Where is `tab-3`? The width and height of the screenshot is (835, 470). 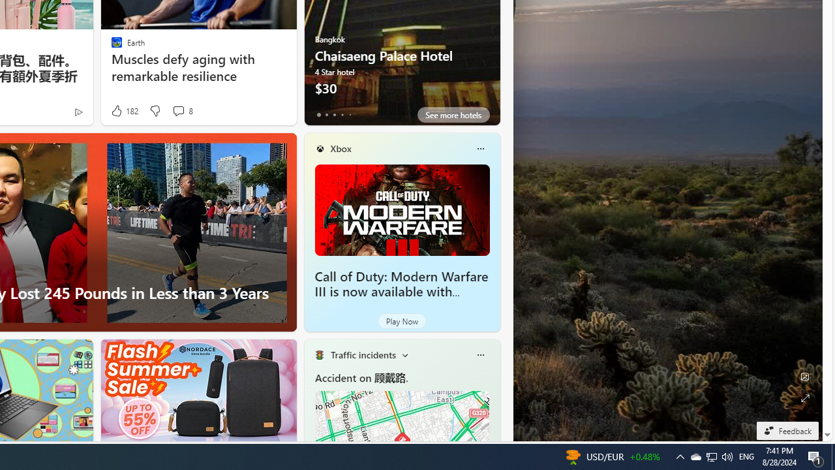
tab-3 is located at coordinates (342, 115).